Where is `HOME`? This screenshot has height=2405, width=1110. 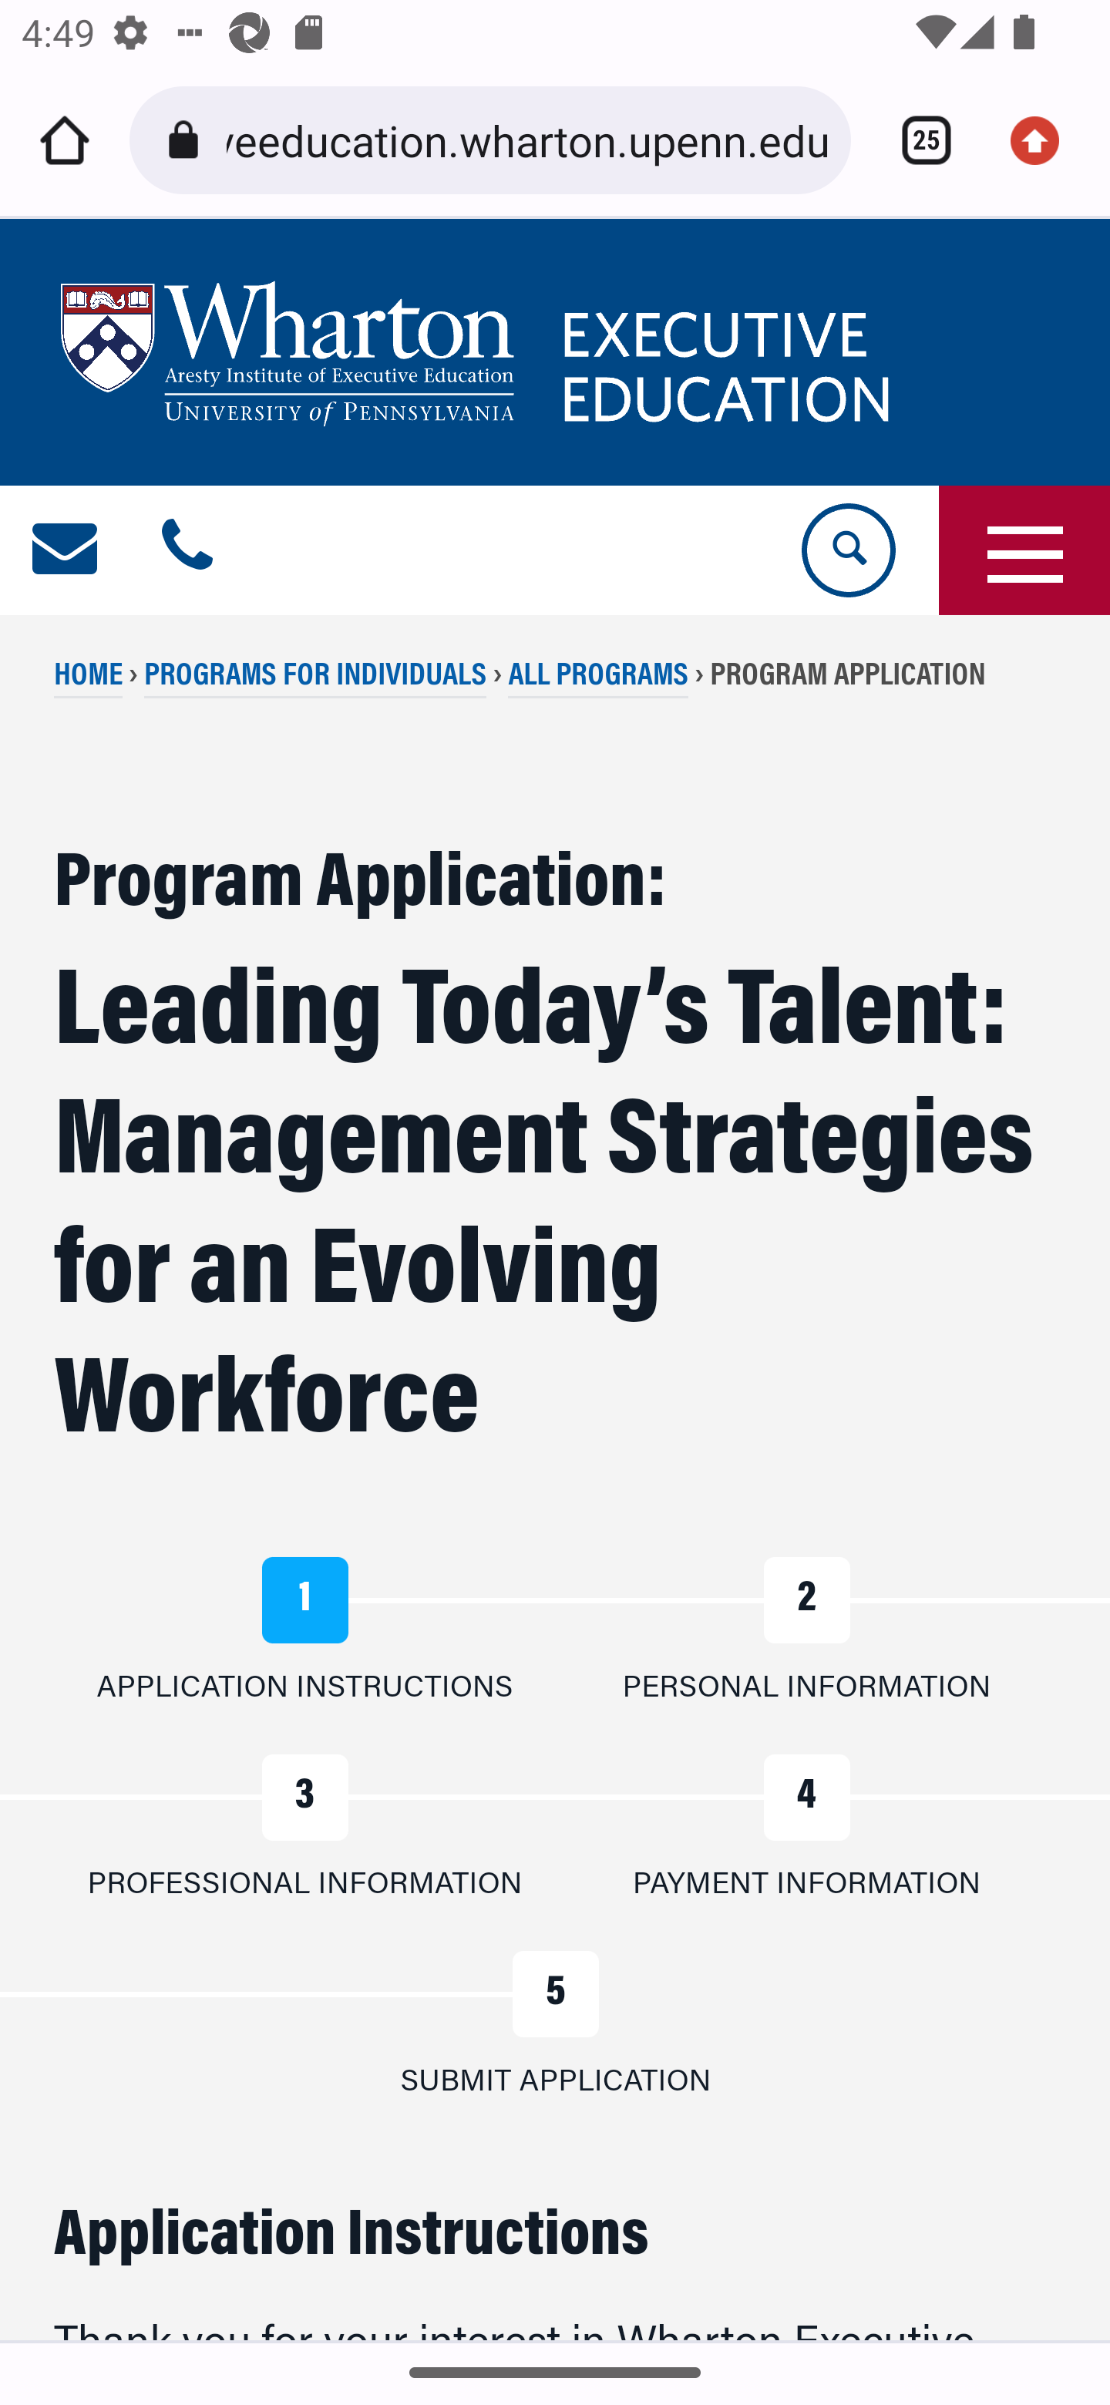 HOME is located at coordinates (89, 678).